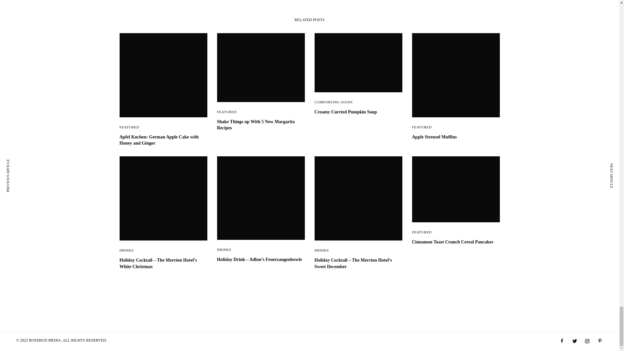  Describe the element at coordinates (163, 140) in the screenshot. I see `Apfel Kuchen: German Apple Cake with Honey and Ginger` at that location.